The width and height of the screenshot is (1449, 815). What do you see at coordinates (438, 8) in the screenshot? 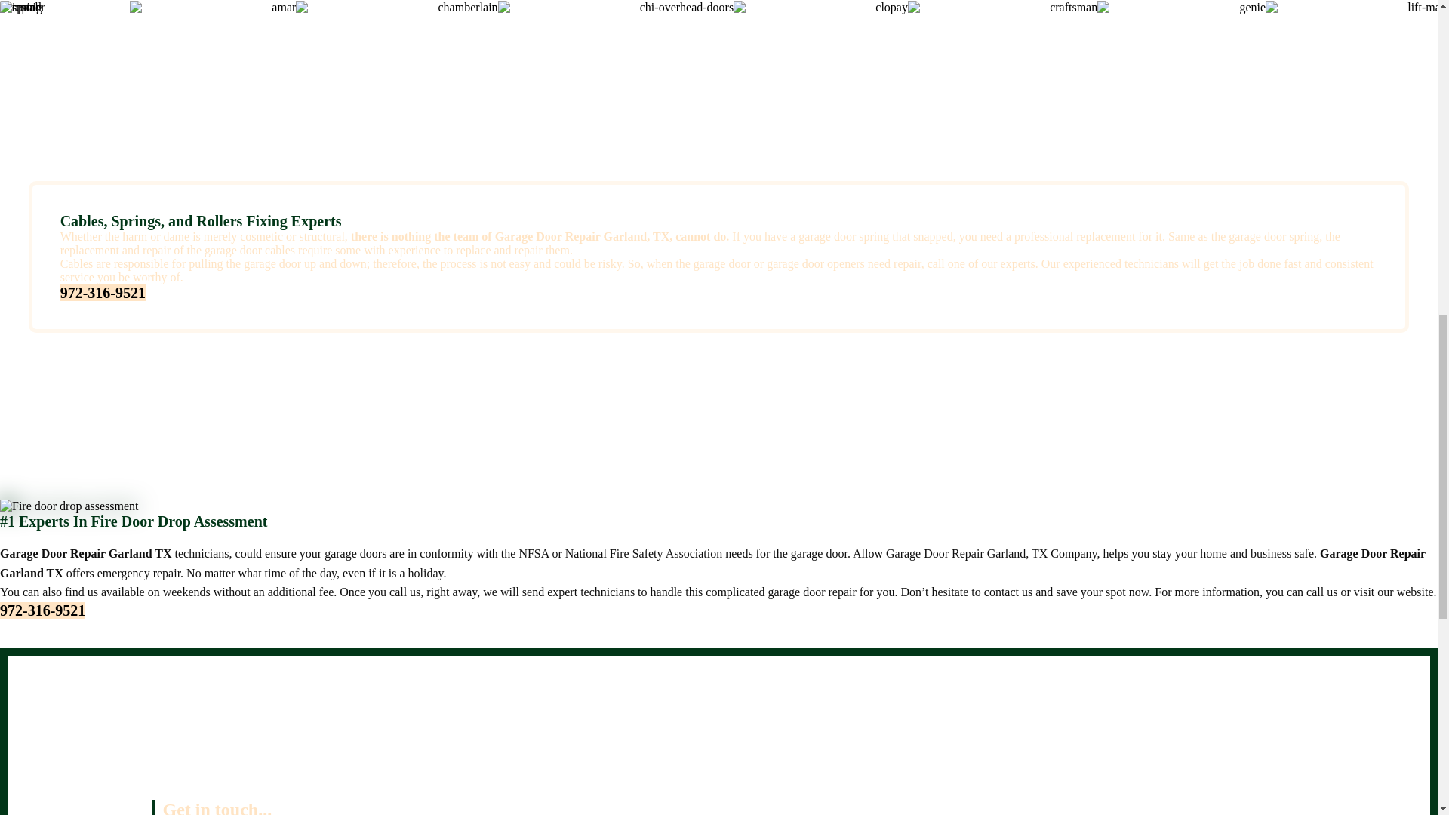
I see `amarr` at bounding box center [438, 8].